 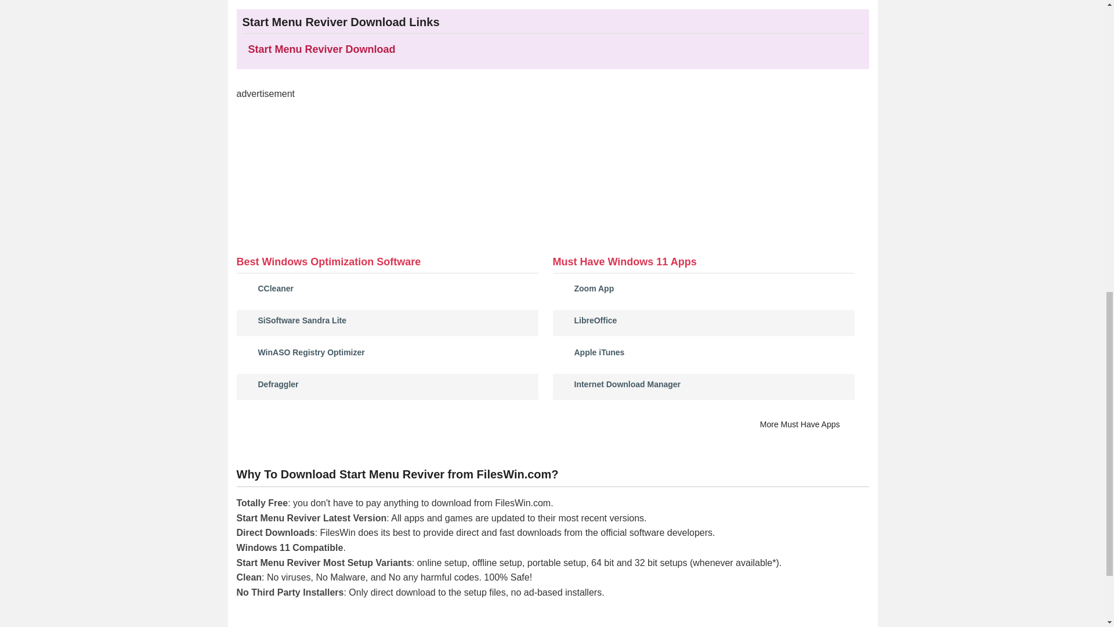 I want to click on Apple iTunes, so click(x=600, y=352).